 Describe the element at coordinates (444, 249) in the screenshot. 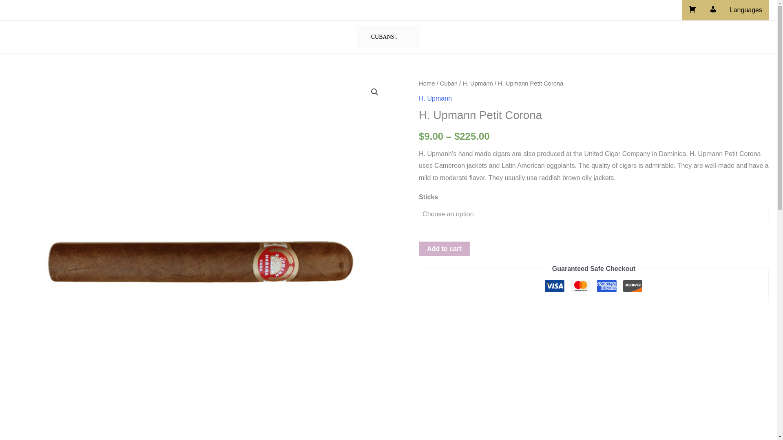

I see `Add to cart` at that location.